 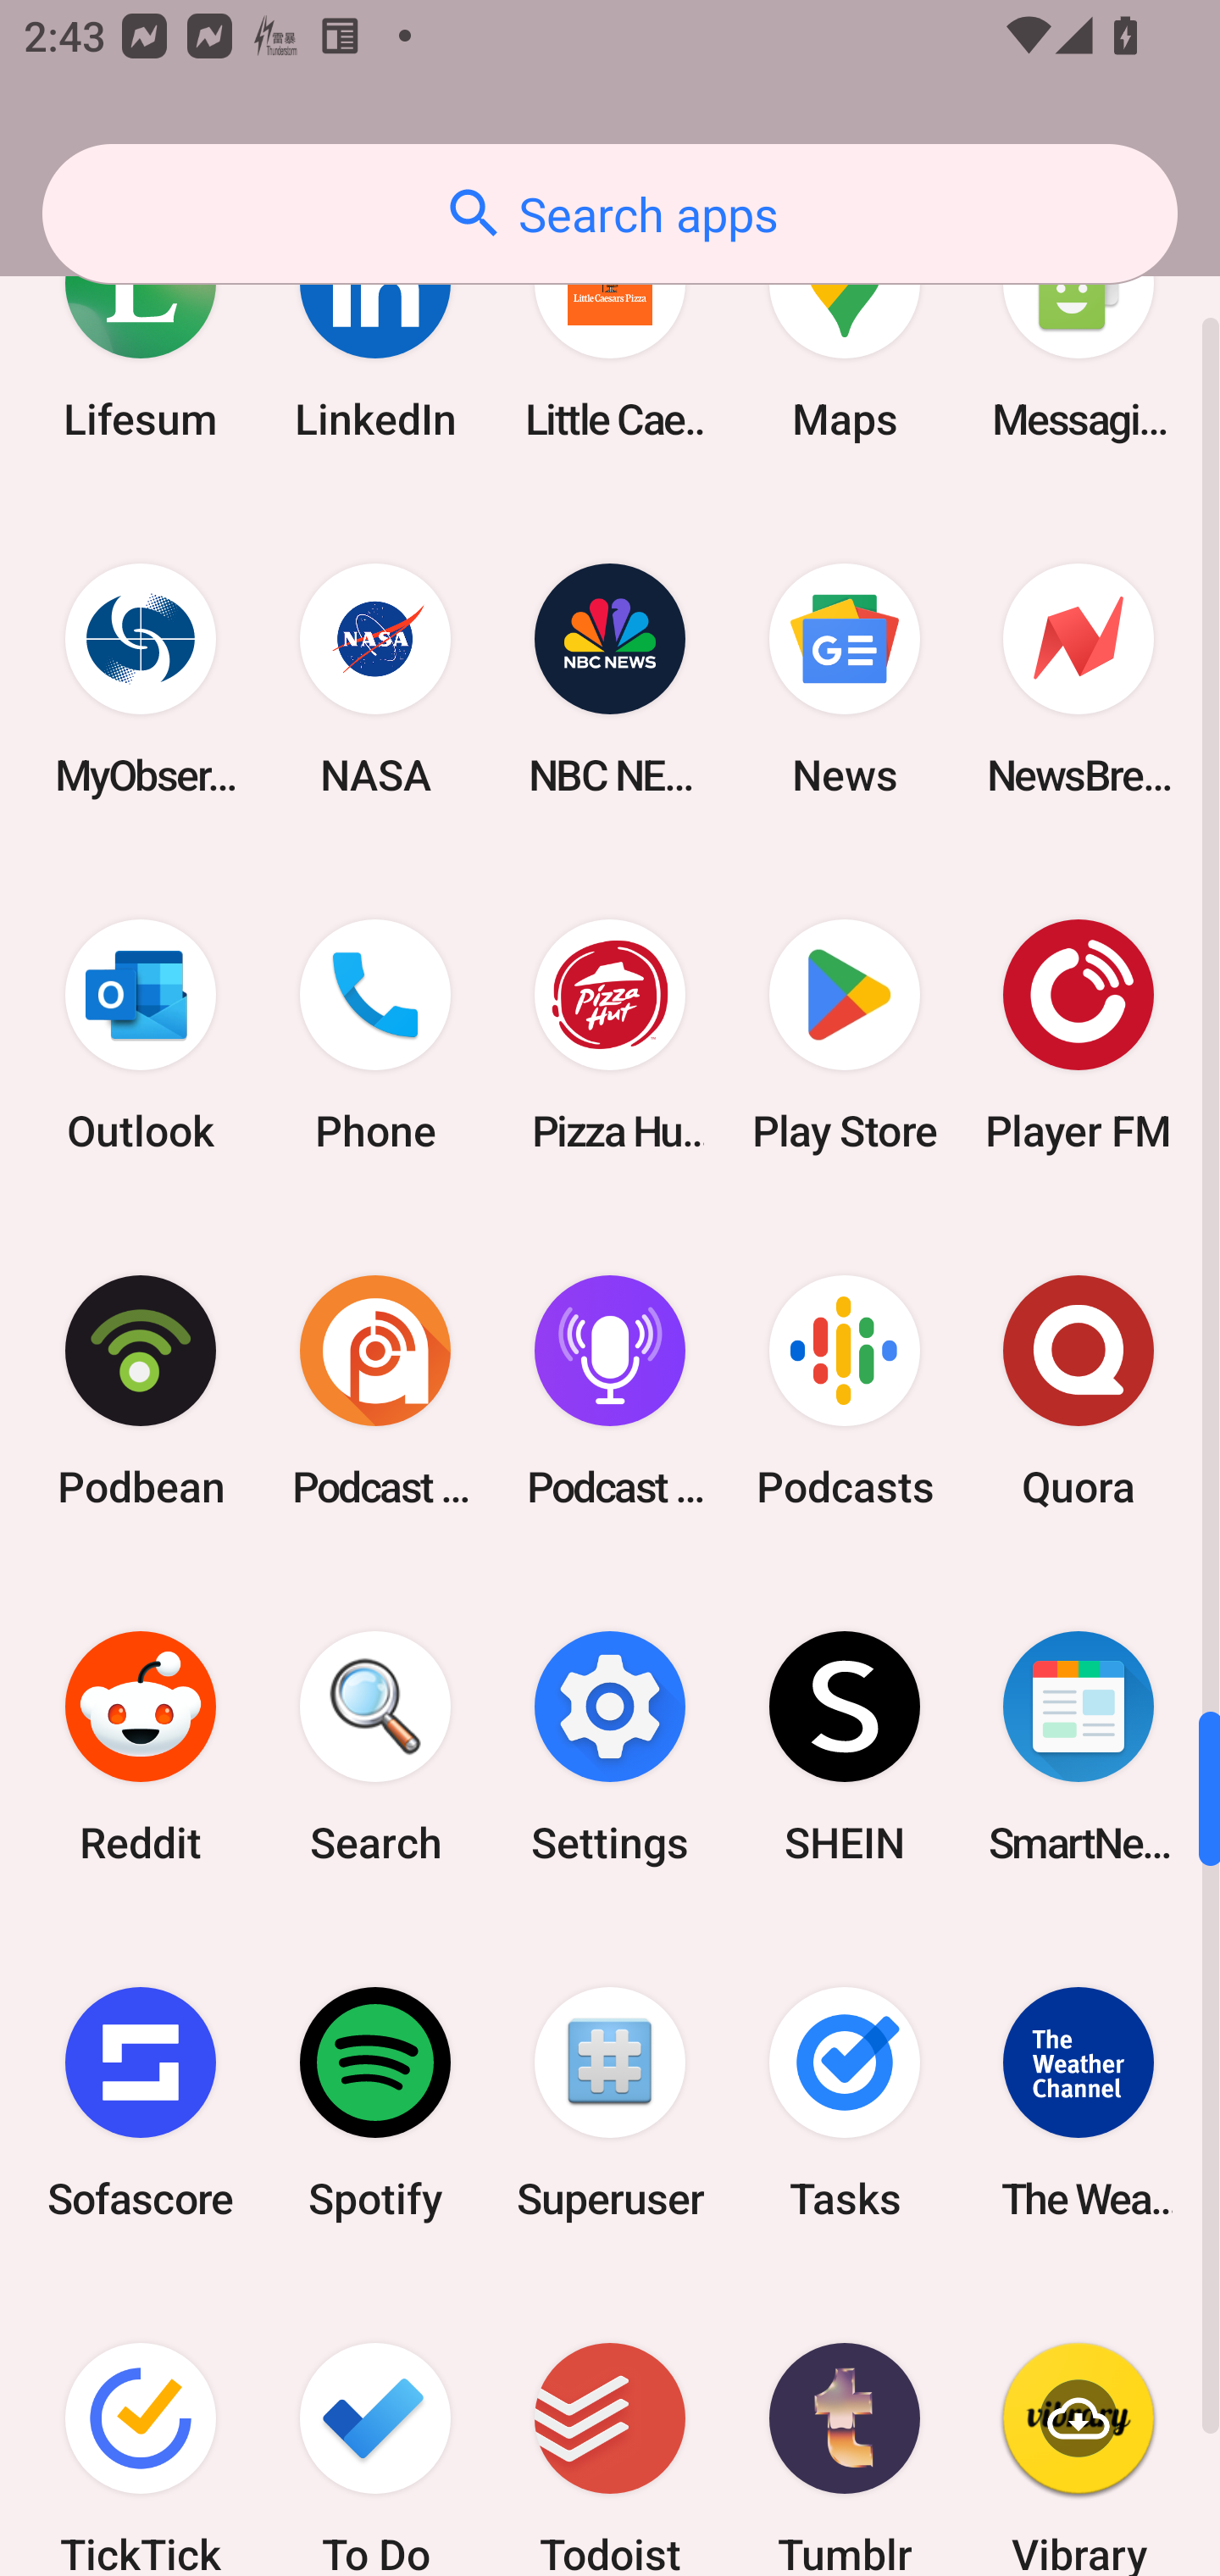 I want to click on NBC NEWS, so click(x=610, y=680).